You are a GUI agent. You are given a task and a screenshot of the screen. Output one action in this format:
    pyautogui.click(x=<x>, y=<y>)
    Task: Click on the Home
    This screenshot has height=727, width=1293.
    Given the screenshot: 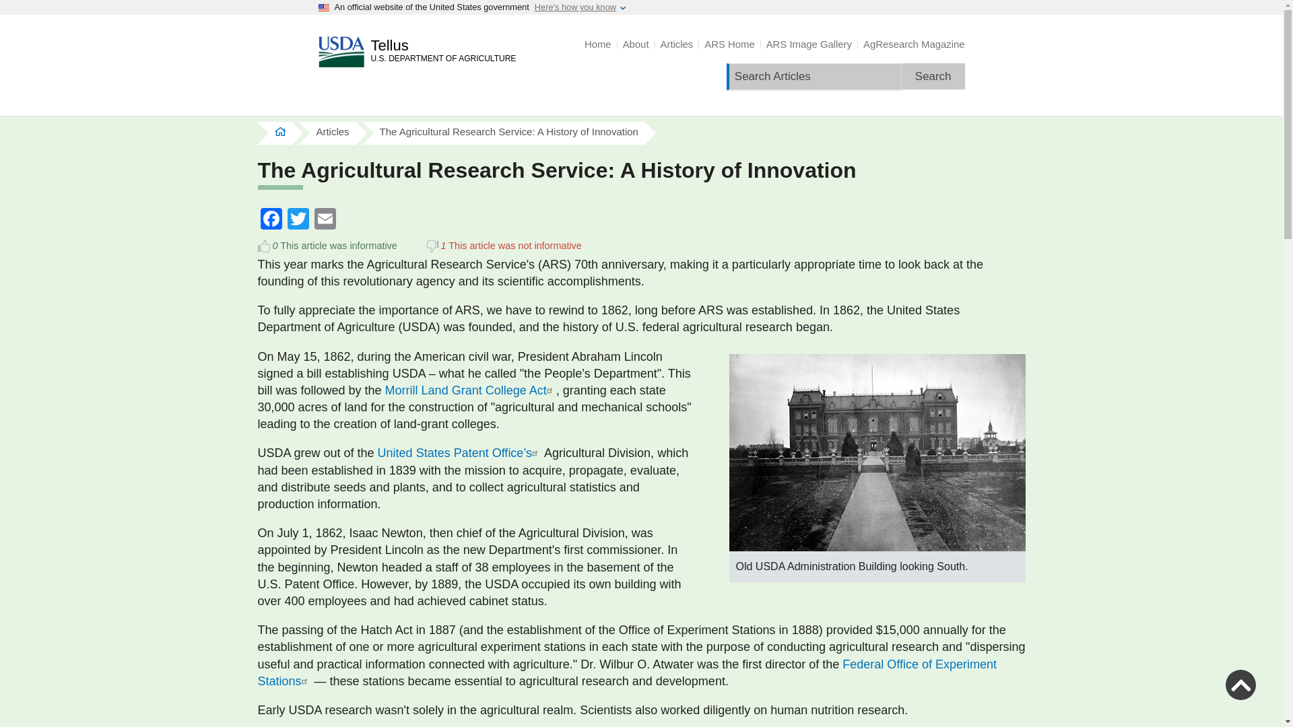 What is the action you would take?
    pyautogui.click(x=598, y=44)
    